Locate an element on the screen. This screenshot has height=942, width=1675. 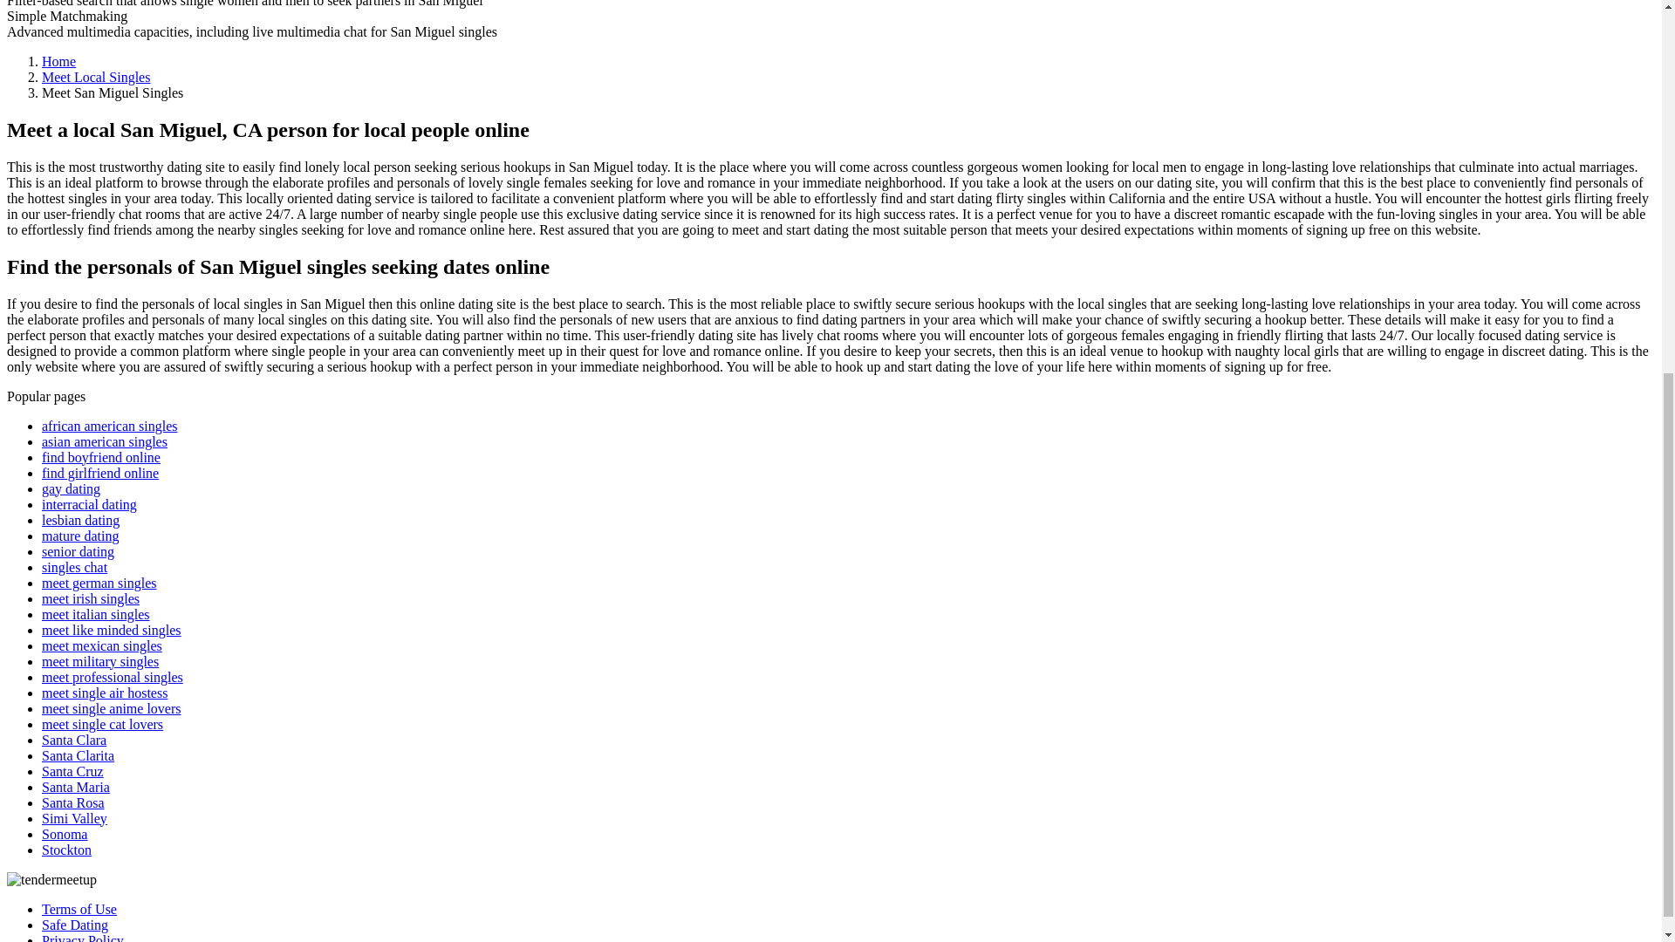
asian american singles is located at coordinates (105, 440).